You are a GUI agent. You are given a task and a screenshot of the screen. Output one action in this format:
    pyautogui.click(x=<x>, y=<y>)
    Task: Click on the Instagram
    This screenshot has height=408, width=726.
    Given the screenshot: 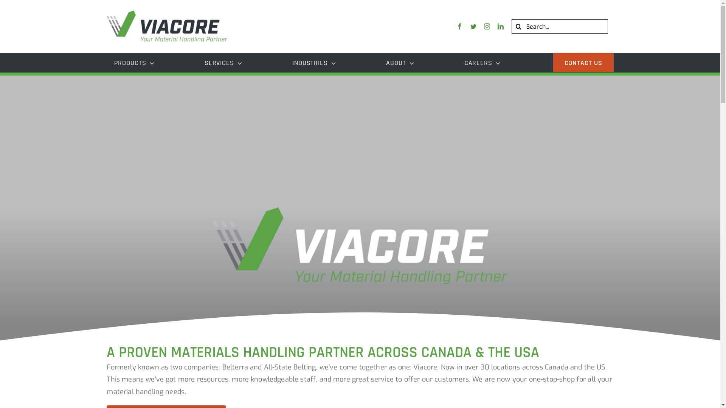 What is the action you would take?
    pyautogui.click(x=487, y=26)
    